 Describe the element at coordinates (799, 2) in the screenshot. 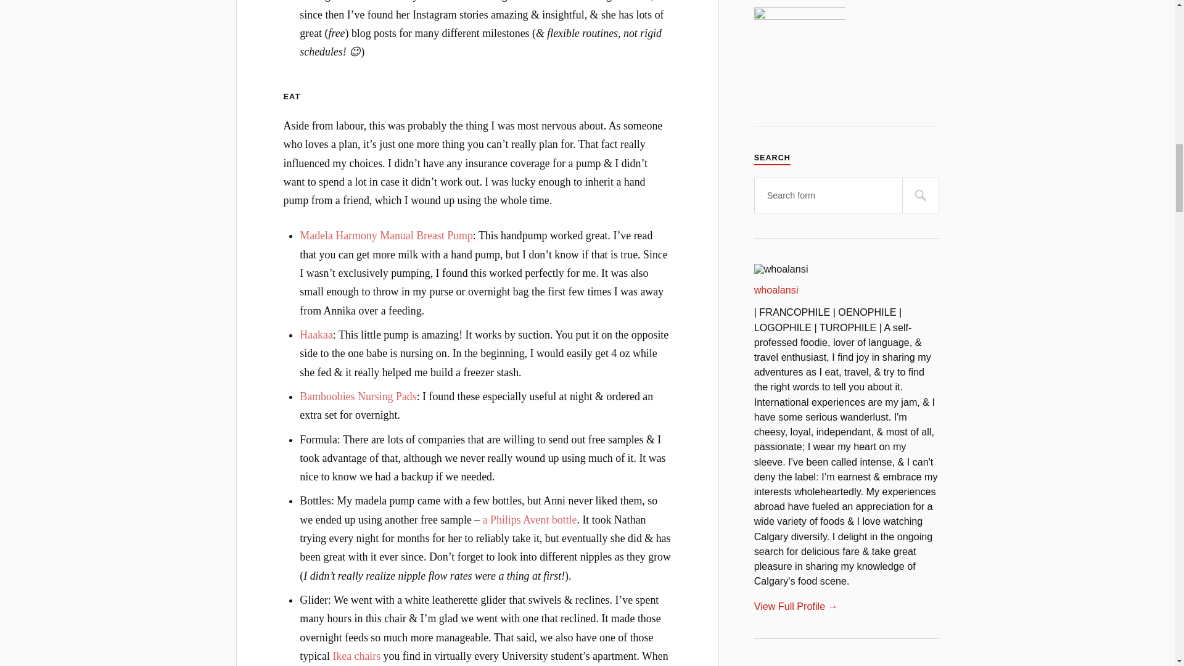

I see `The Domestic Man` at that location.